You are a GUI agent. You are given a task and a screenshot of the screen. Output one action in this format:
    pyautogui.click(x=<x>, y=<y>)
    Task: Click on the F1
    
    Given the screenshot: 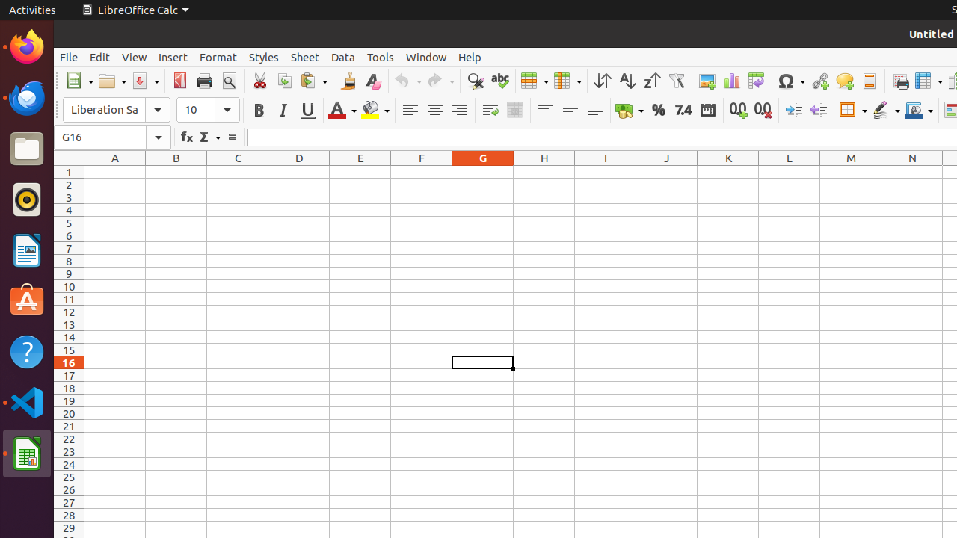 What is the action you would take?
    pyautogui.click(x=422, y=172)
    